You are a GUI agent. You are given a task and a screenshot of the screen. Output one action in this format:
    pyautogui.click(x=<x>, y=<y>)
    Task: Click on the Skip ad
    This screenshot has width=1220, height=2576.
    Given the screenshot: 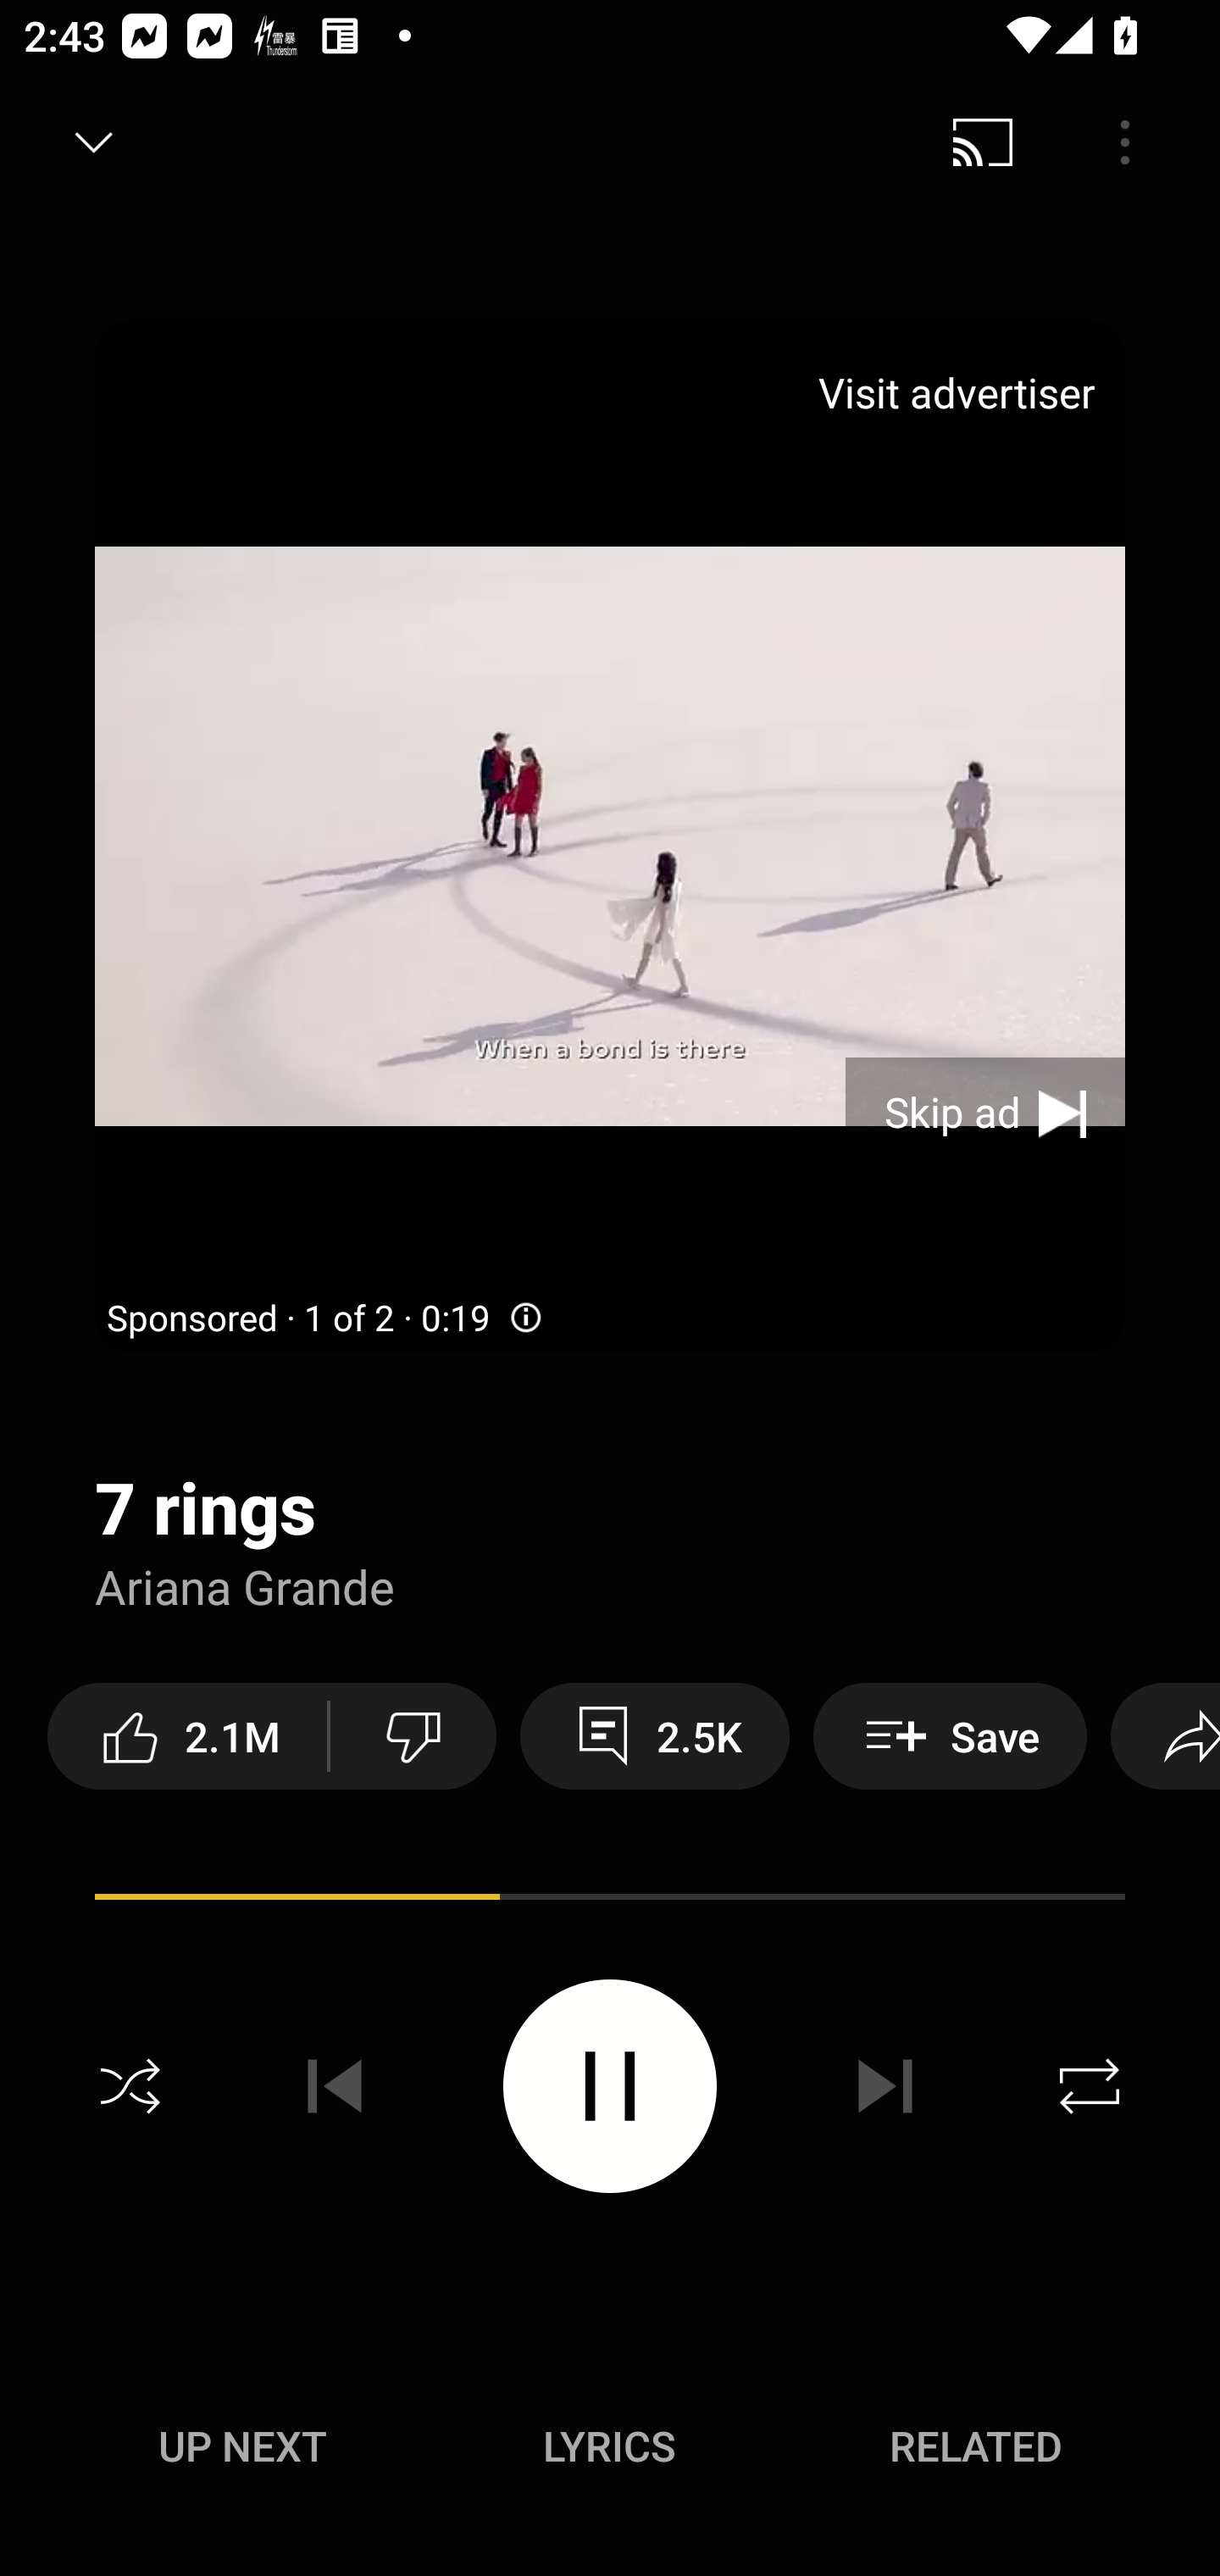 What is the action you would take?
    pyautogui.click(x=984, y=1113)
    